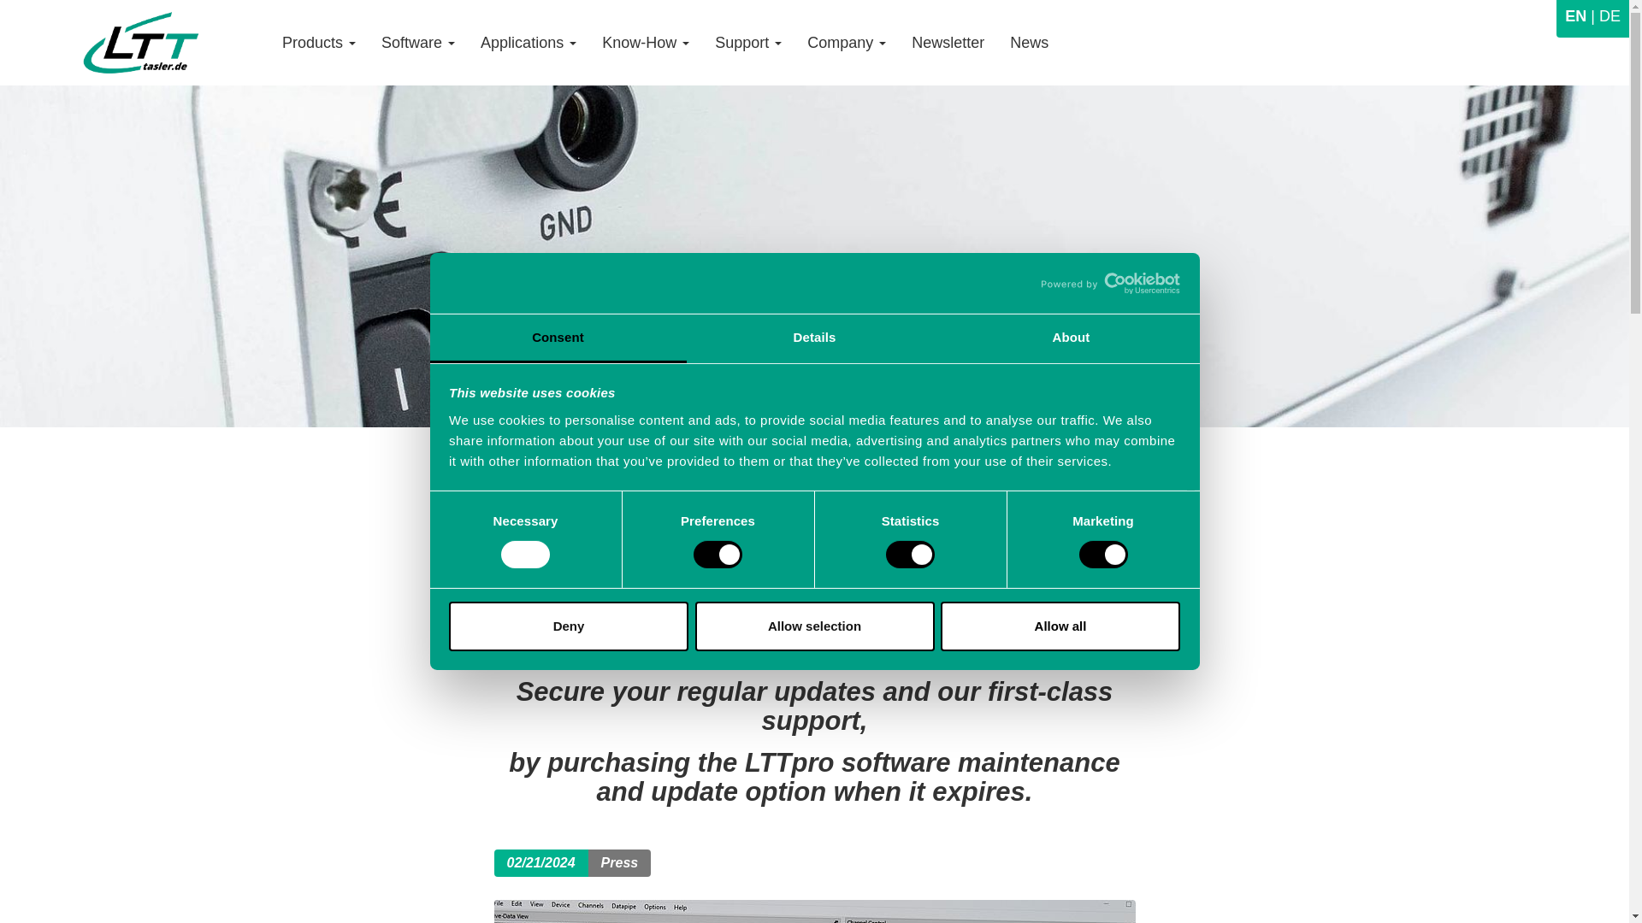 Image resolution: width=1642 pixels, height=923 pixels. Describe the element at coordinates (1603, 16) in the screenshot. I see `DE` at that location.